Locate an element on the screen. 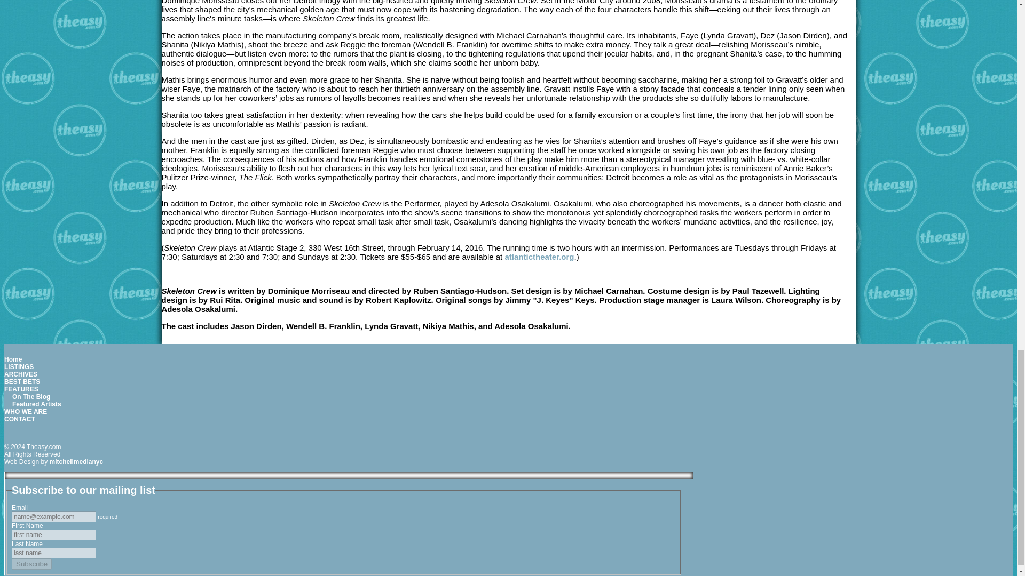 This screenshot has height=576, width=1025. Featured Artists is located at coordinates (37, 404).